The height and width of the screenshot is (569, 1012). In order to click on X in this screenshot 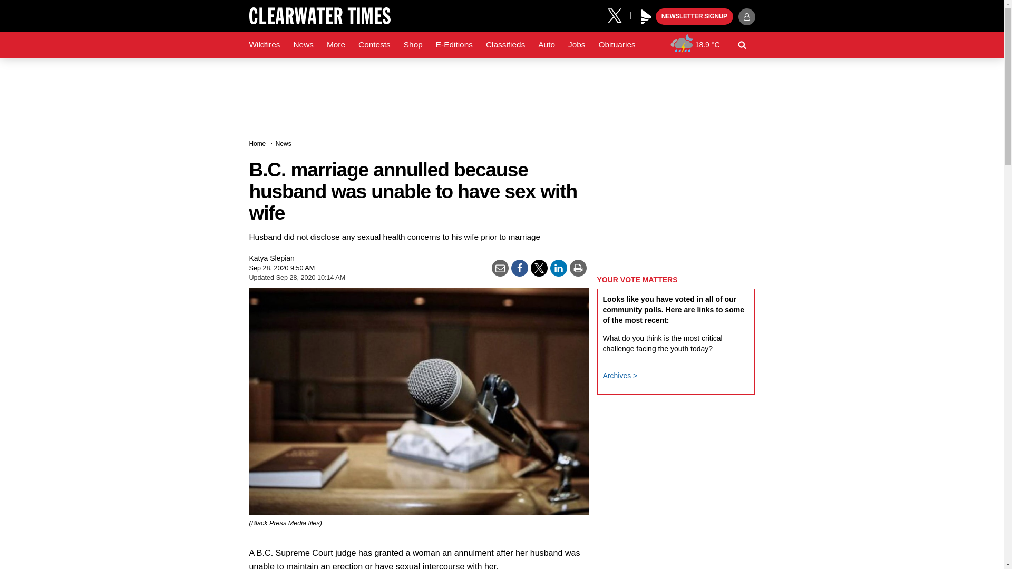, I will do `click(618, 15)`.